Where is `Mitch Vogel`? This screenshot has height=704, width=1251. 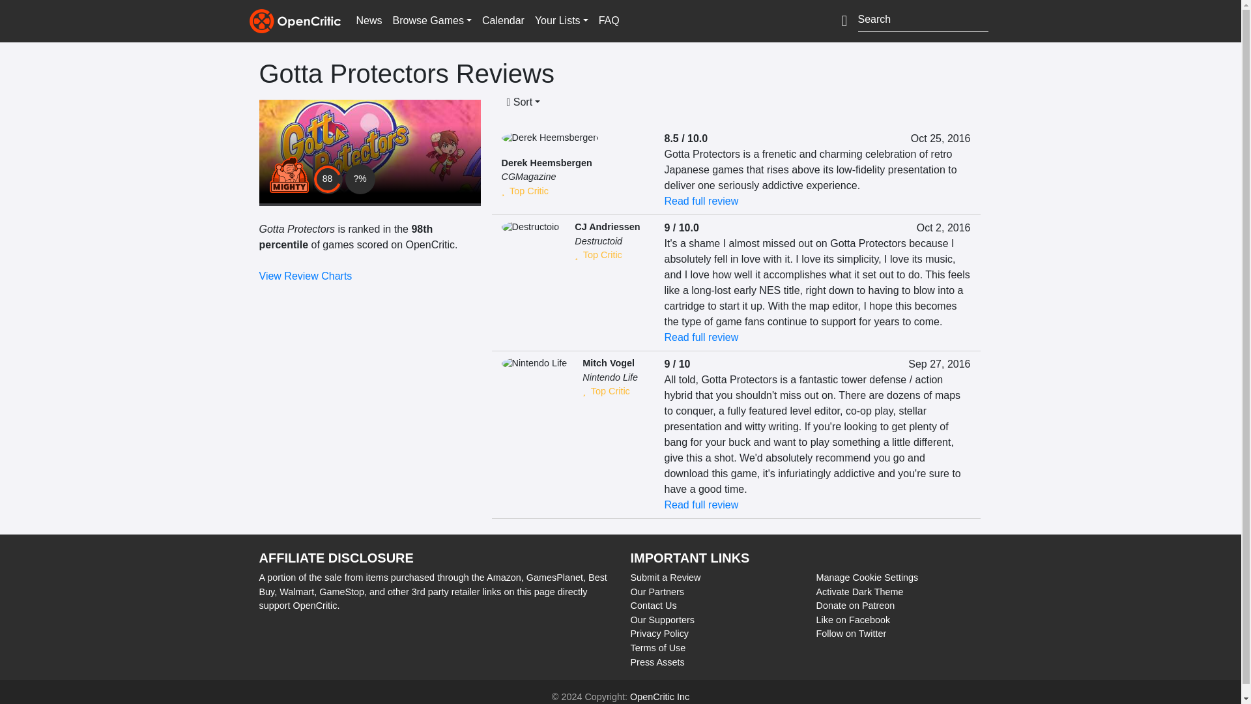 Mitch Vogel is located at coordinates (609, 362).